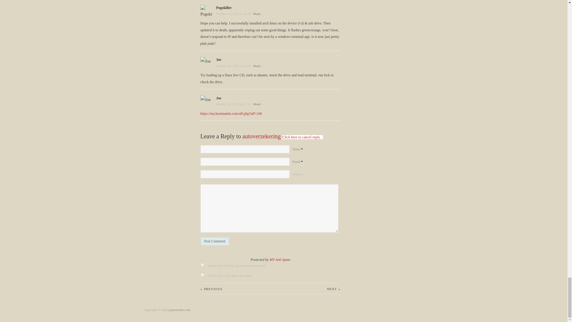  I want to click on subscribe, so click(202, 274).